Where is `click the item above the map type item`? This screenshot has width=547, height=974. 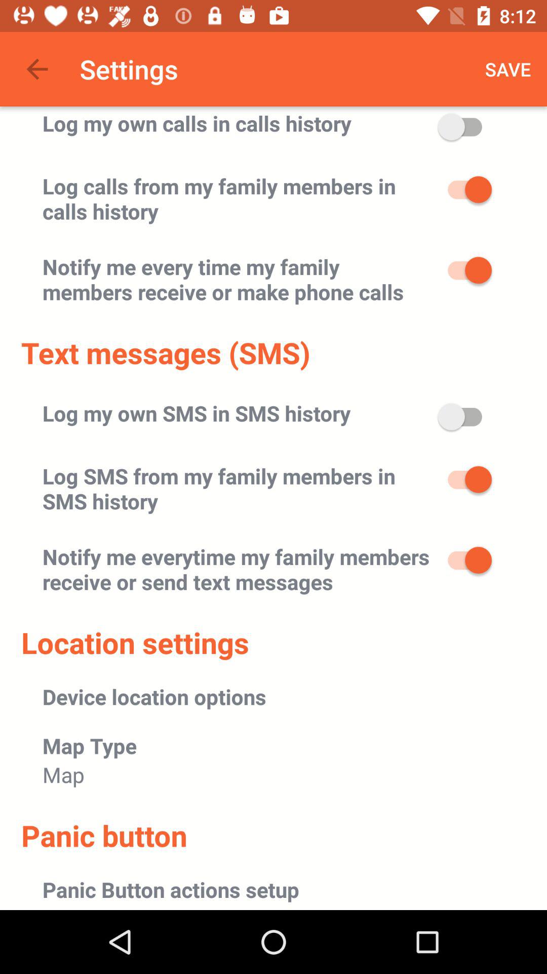
click the item above the map type item is located at coordinates (154, 696).